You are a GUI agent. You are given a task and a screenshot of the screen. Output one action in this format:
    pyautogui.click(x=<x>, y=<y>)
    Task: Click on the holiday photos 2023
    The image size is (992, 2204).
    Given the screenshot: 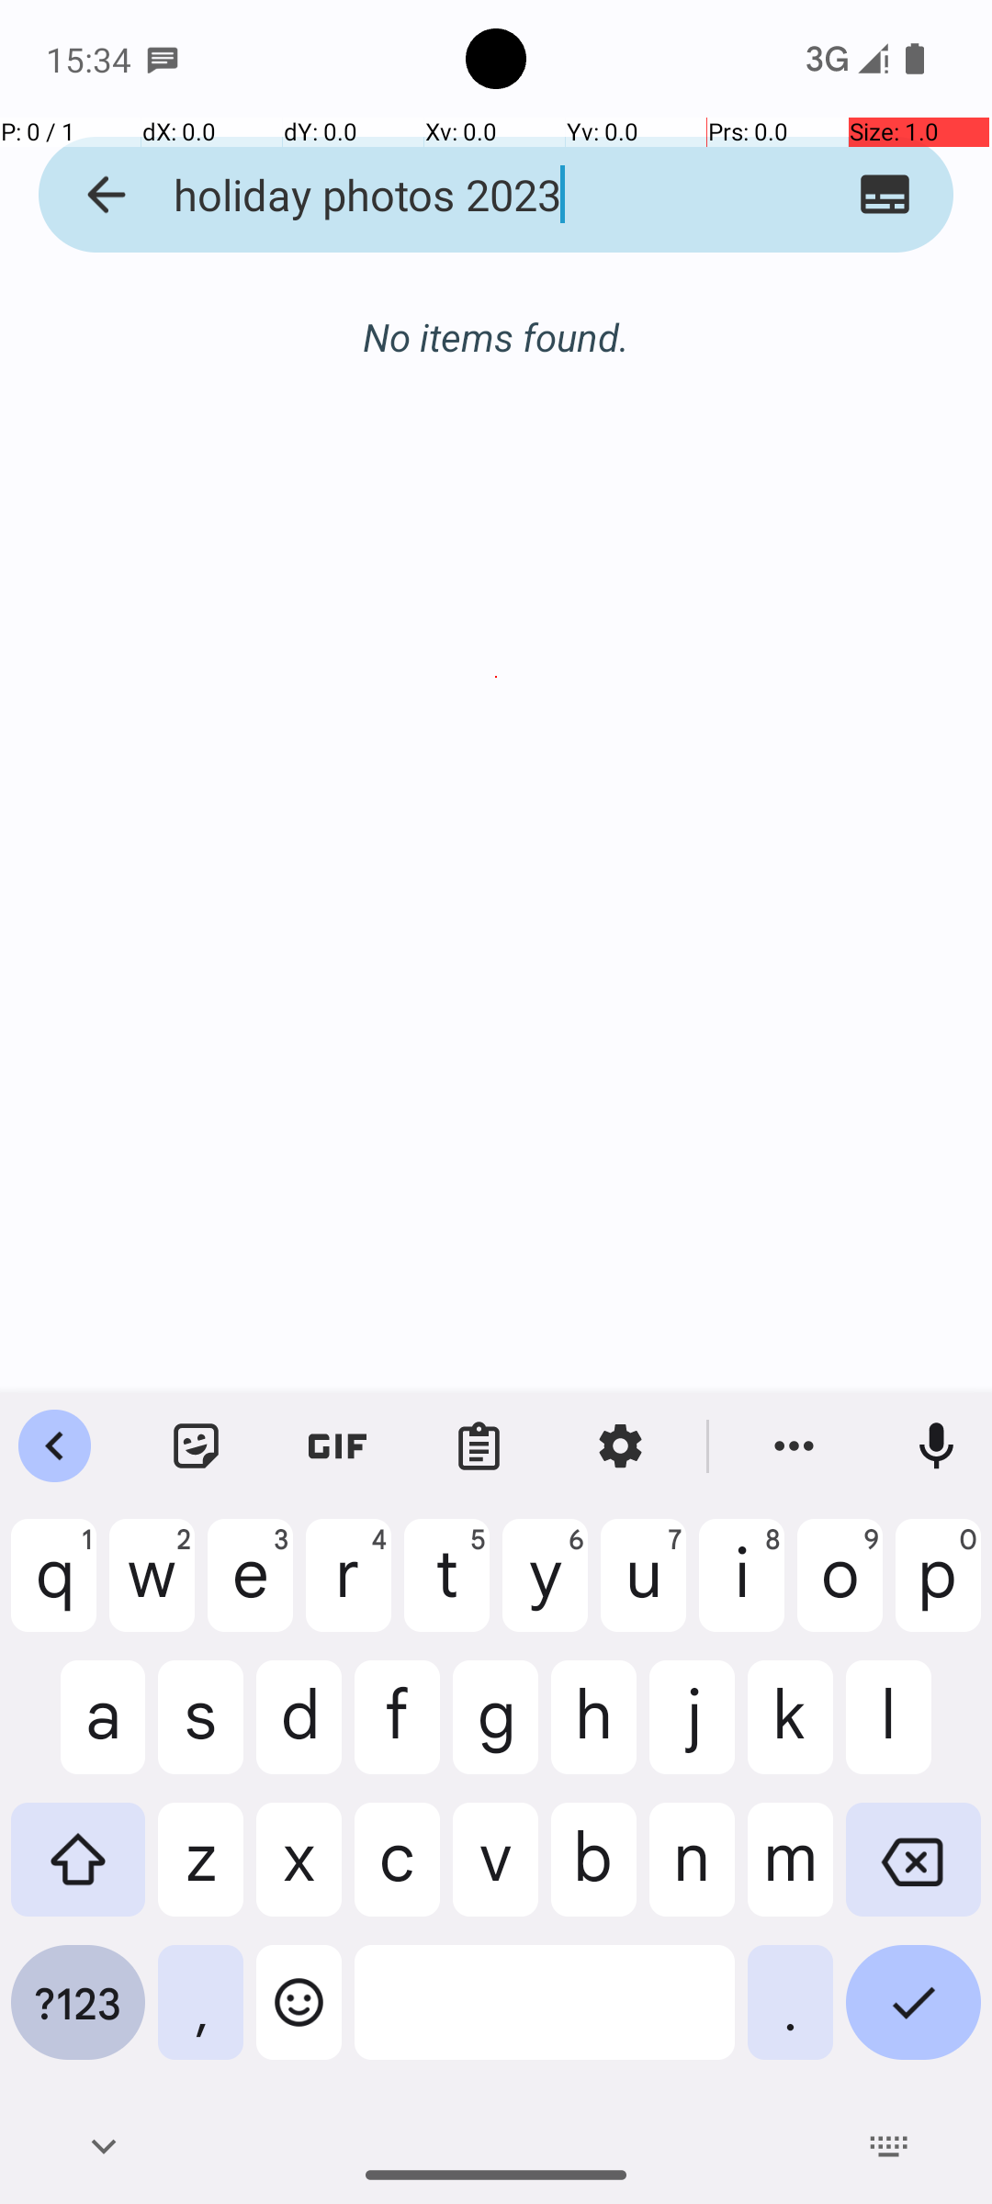 What is the action you would take?
    pyautogui.click(x=461, y=195)
    